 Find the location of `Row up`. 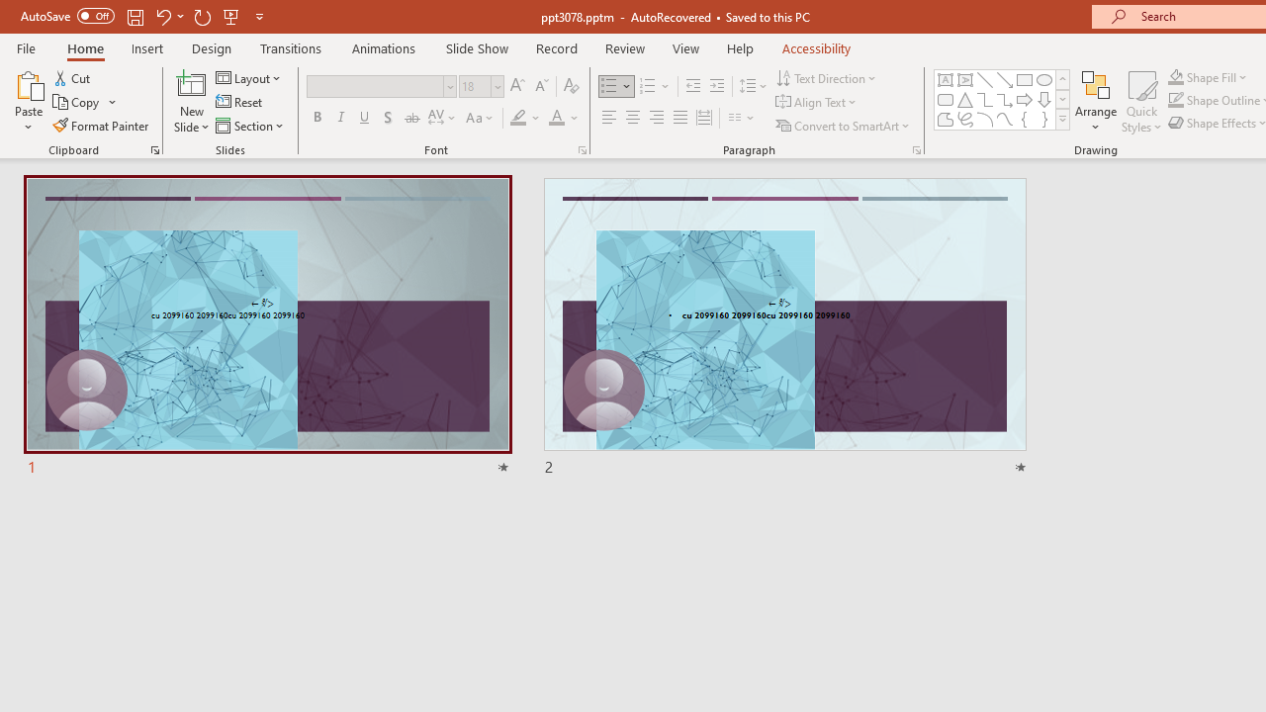

Row up is located at coordinates (1062, 79).